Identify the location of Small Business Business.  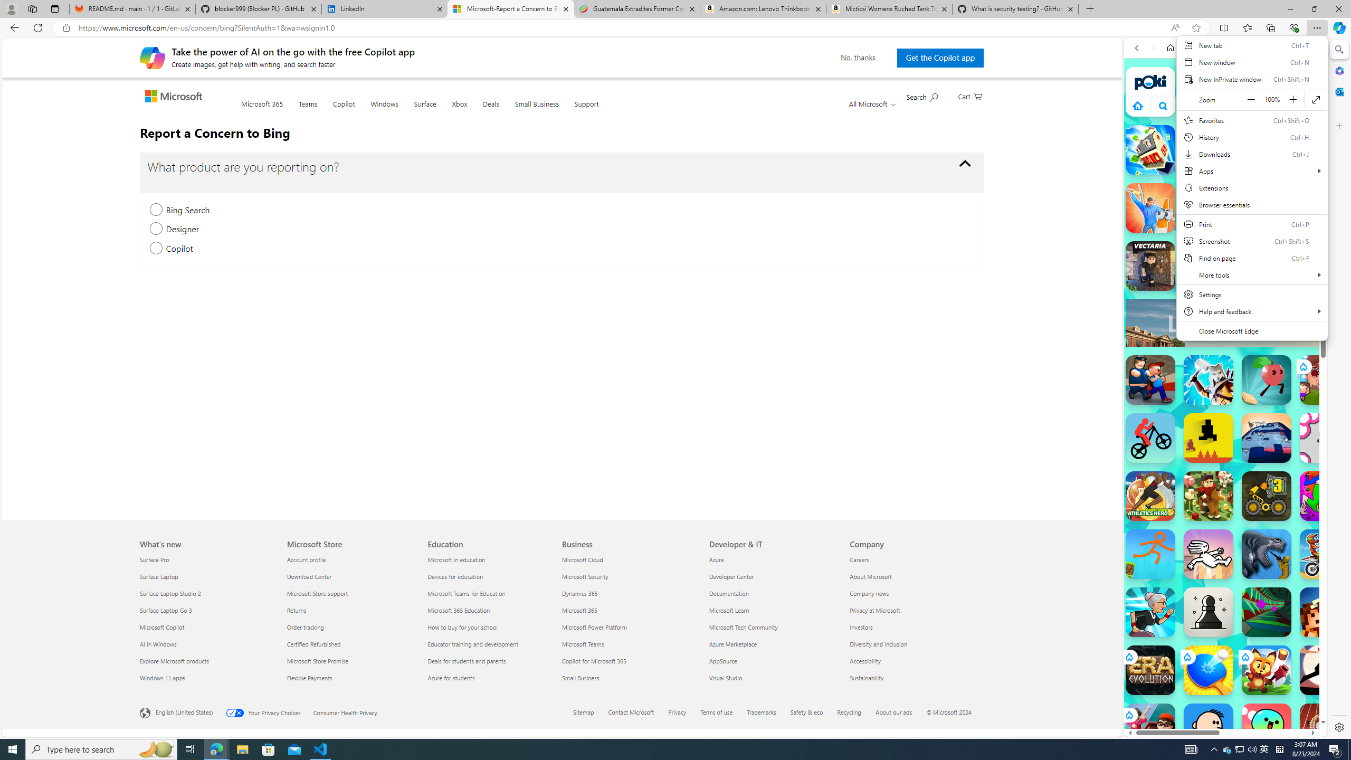
(581, 677).